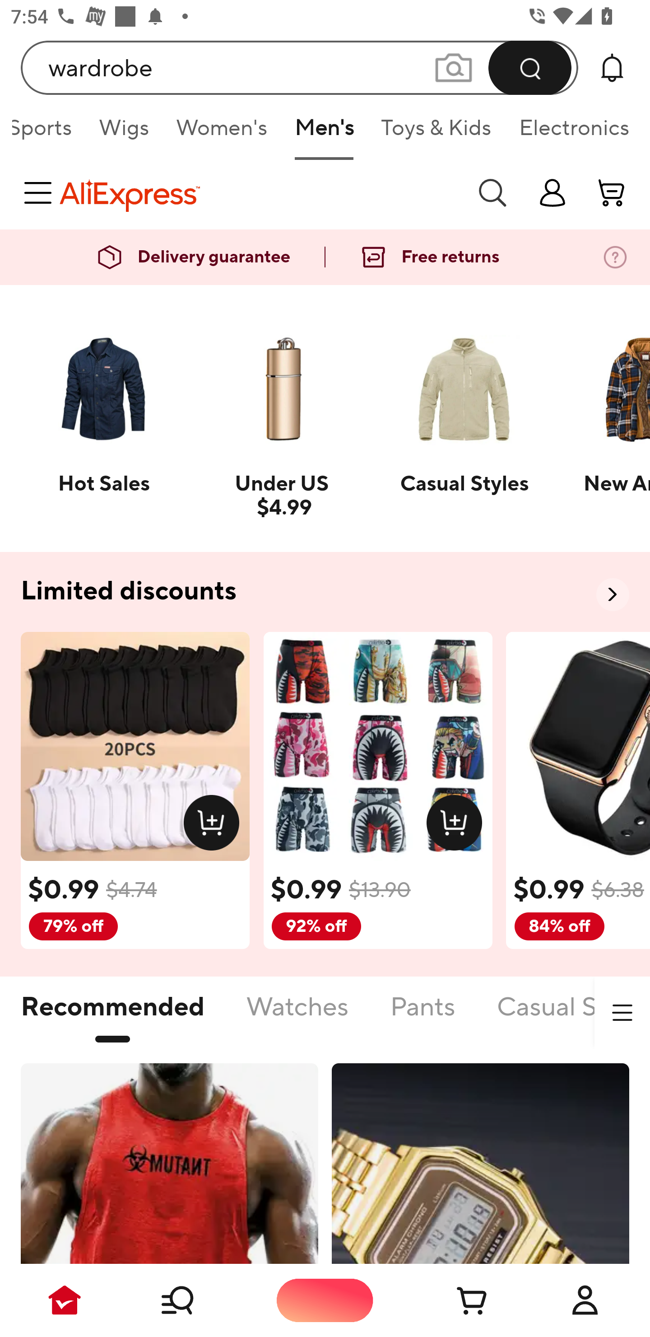  Describe the element at coordinates (436, 133) in the screenshot. I see `Toys & Kids` at that location.